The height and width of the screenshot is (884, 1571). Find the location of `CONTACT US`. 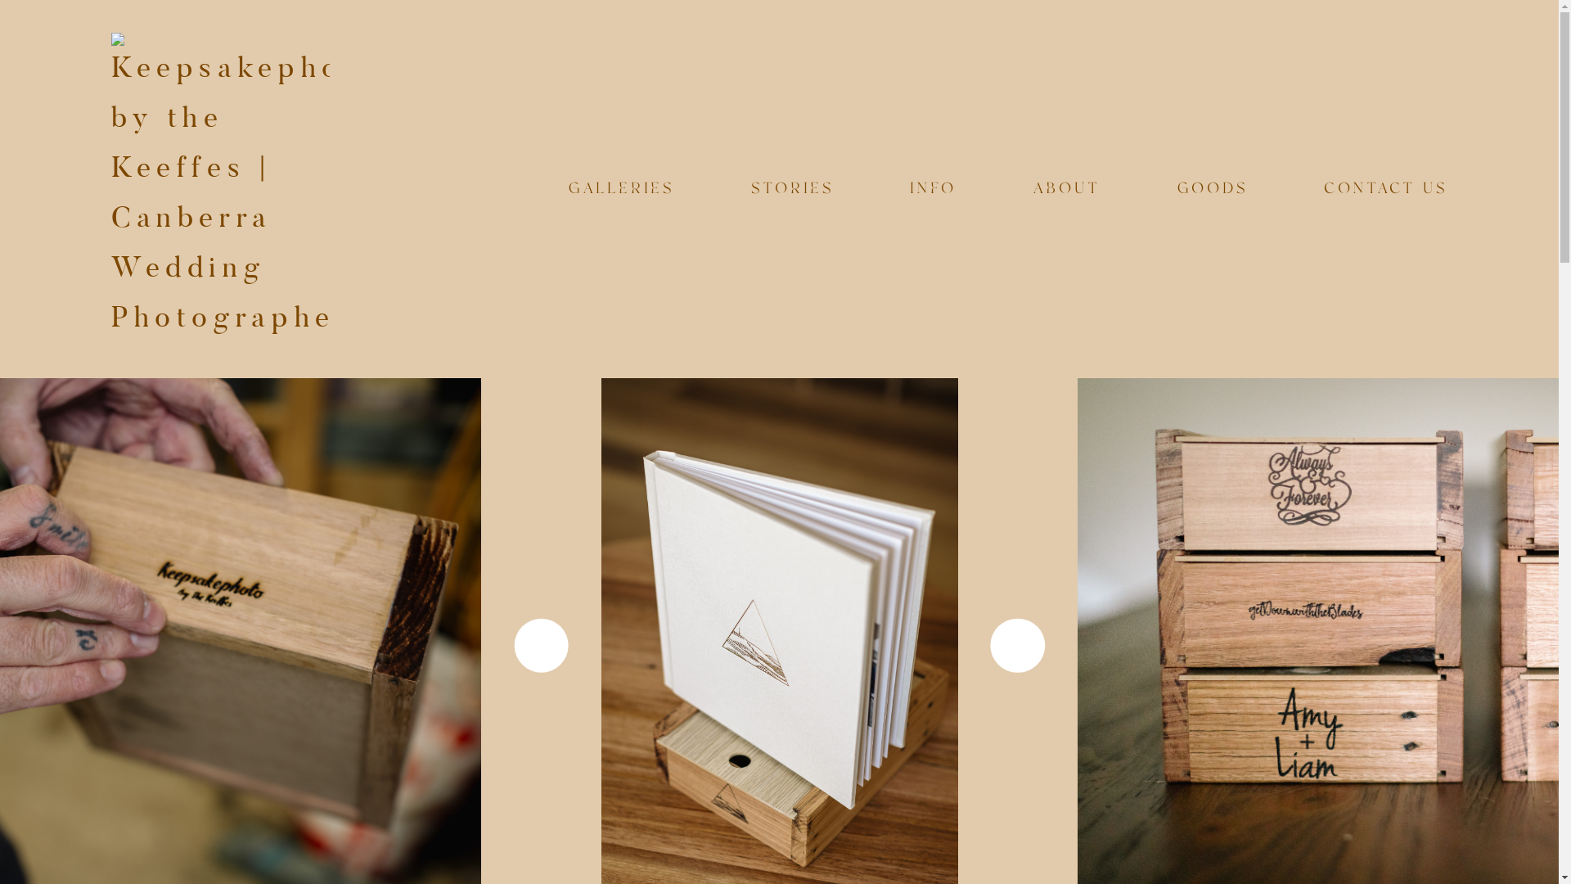

CONTACT US is located at coordinates (1386, 190).